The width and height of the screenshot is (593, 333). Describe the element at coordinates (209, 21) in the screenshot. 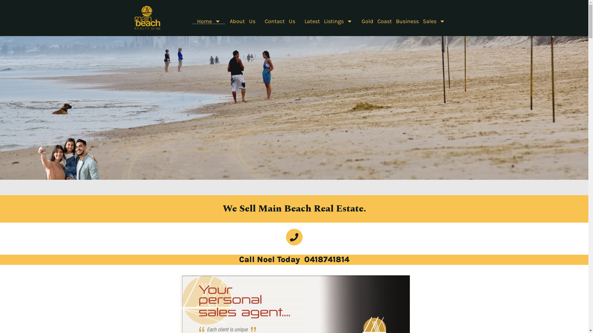

I see `Home` at that location.